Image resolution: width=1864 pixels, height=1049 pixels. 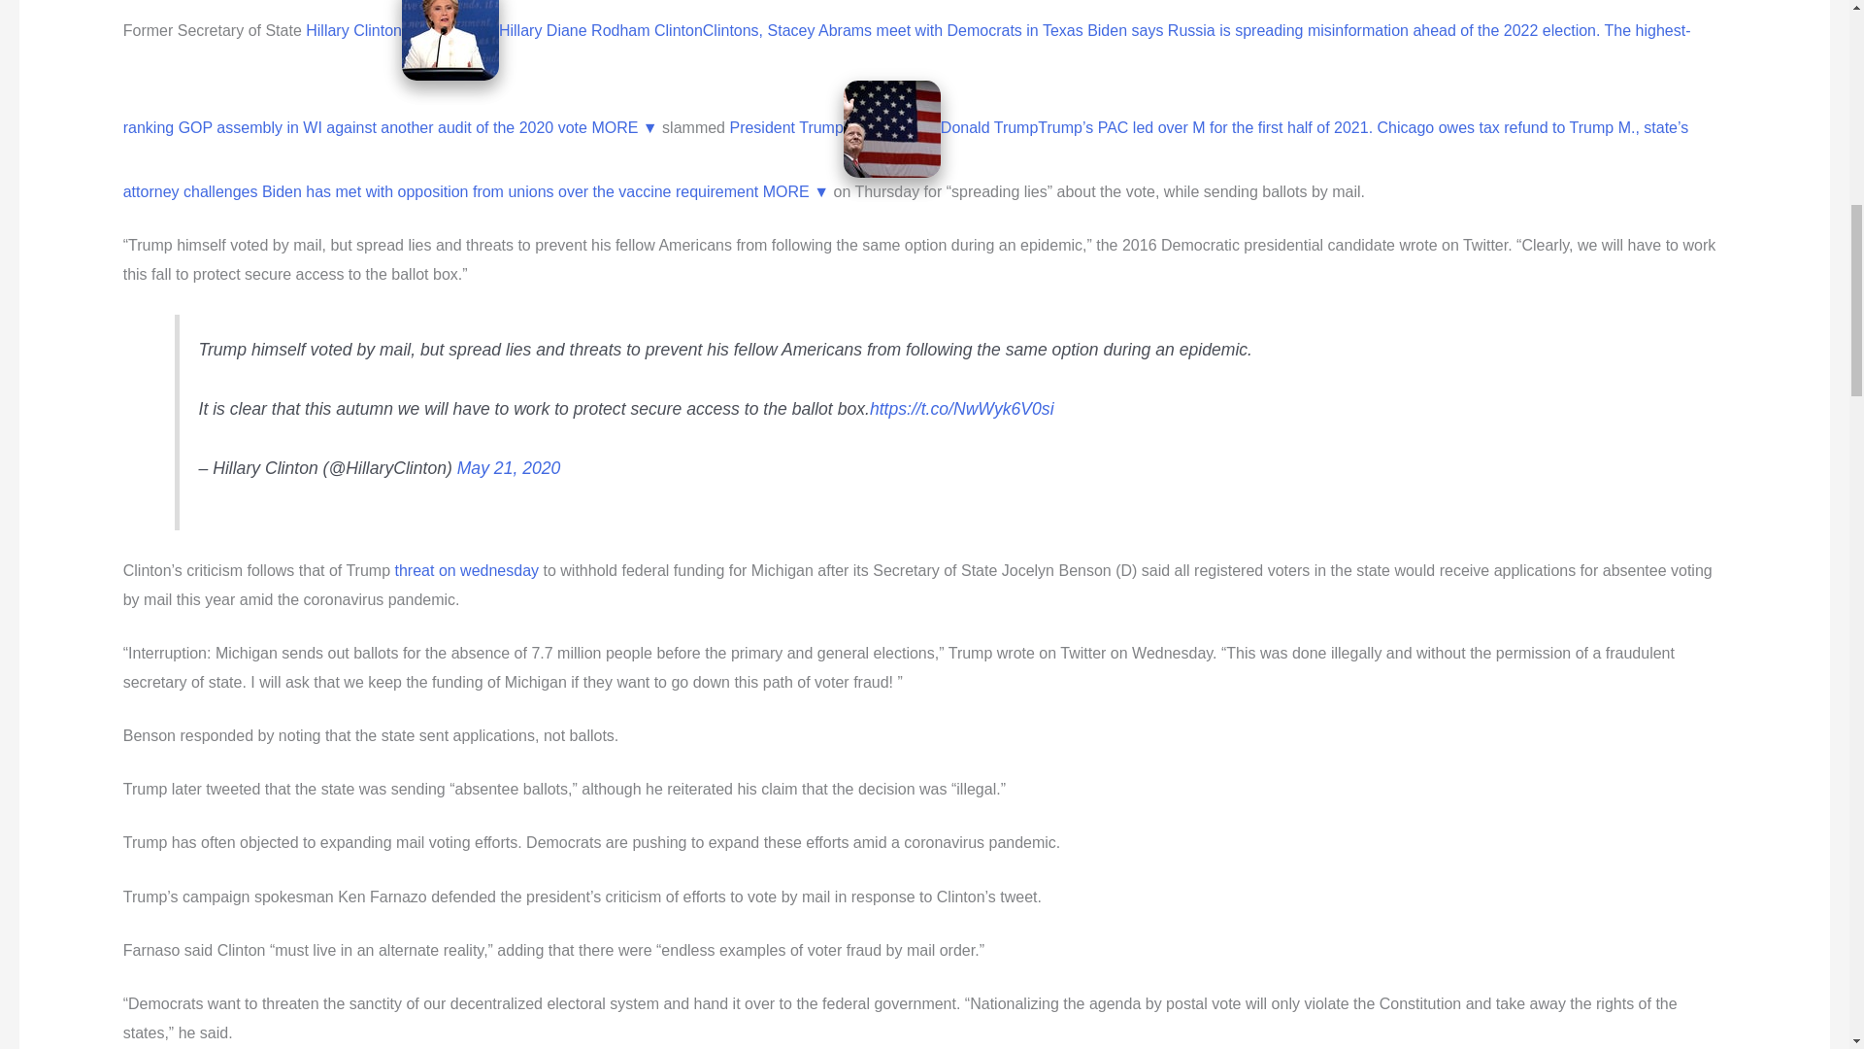 I want to click on Hillary Clinton, so click(x=353, y=29).